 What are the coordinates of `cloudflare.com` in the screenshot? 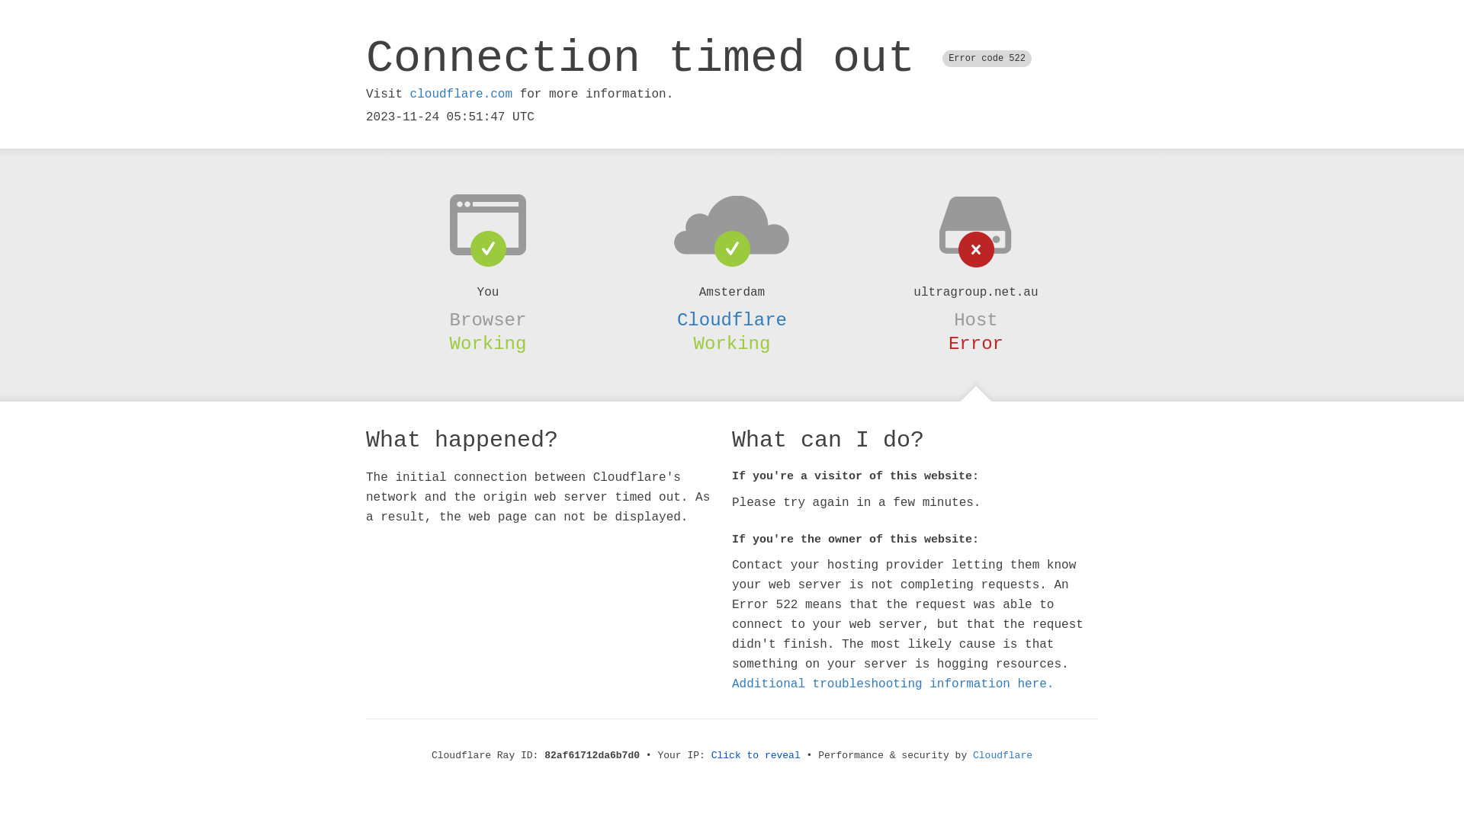 It's located at (461, 94).